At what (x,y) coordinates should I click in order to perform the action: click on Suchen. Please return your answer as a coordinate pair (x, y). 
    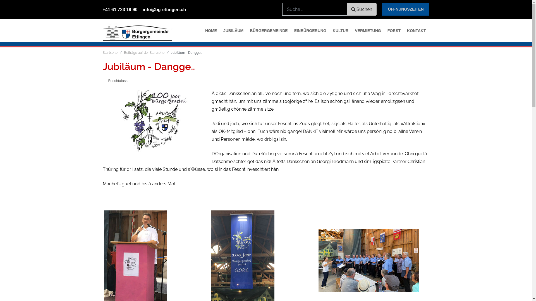
    Looking at the image, I should click on (362, 9).